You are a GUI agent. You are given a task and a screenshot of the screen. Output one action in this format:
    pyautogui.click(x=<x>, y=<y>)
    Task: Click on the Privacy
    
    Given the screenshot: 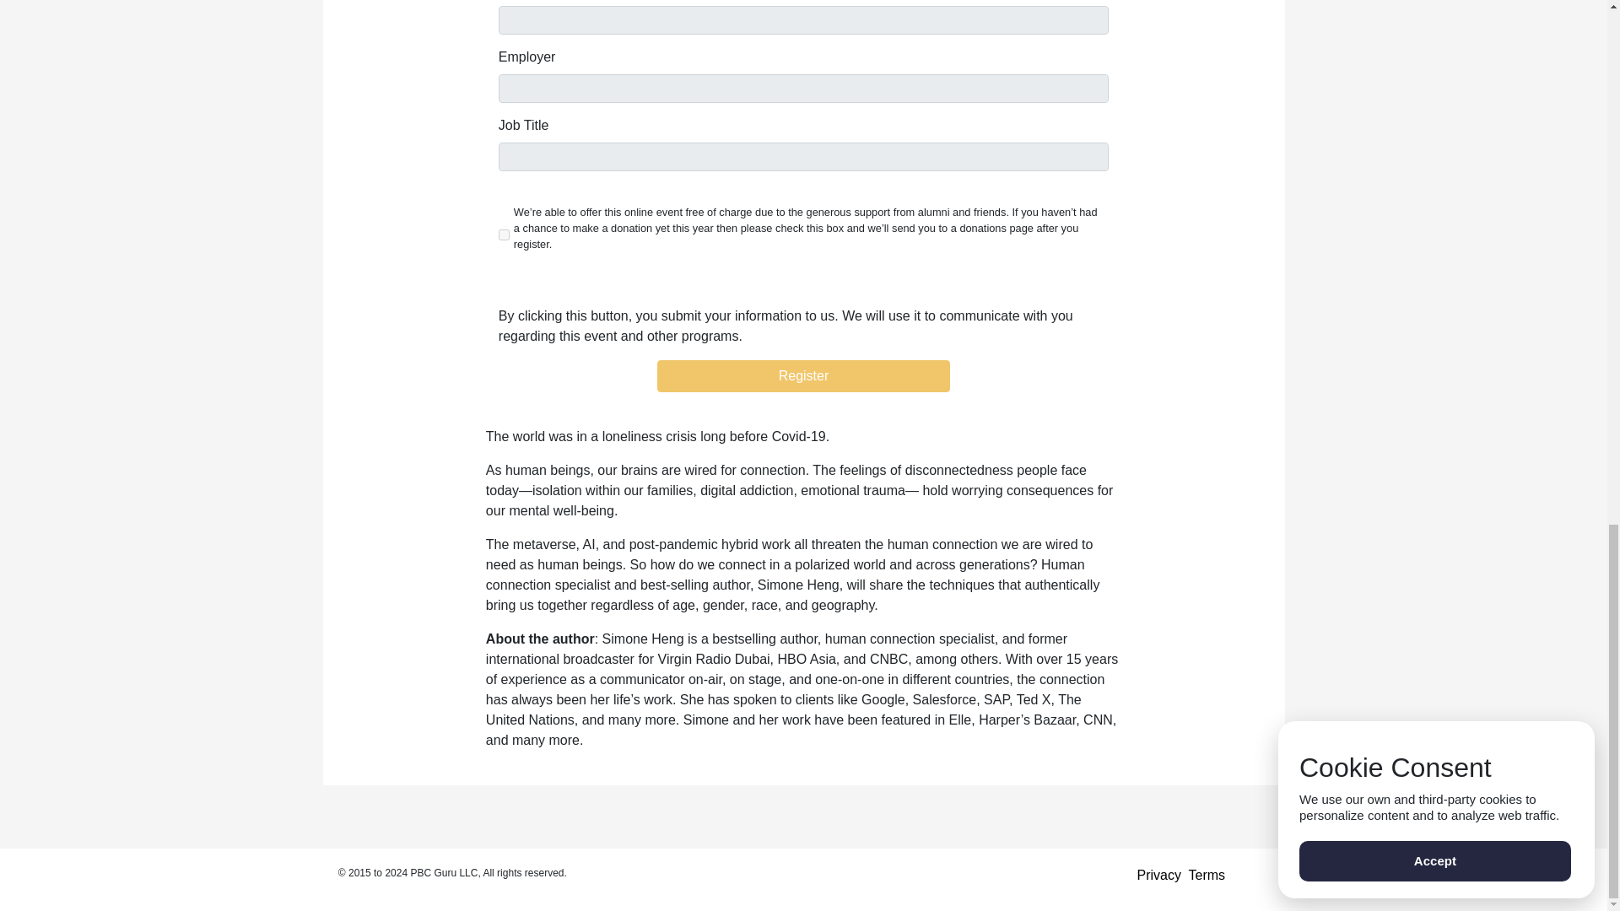 What is the action you would take?
    pyautogui.click(x=1158, y=876)
    